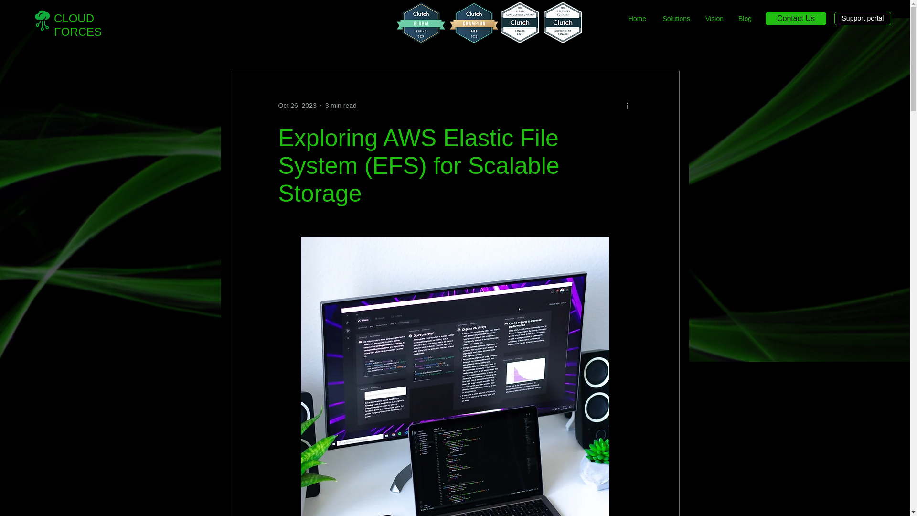 This screenshot has height=516, width=917. What do you see at coordinates (341, 105) in the screenshot?
I see `3 min read` at bounding box center [341, 105].